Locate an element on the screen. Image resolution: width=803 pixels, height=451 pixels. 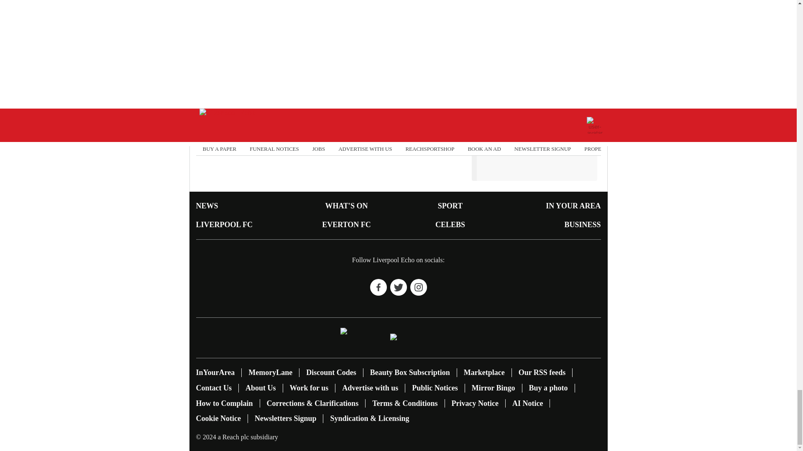
SPORT is located at coordinates (450, 205).